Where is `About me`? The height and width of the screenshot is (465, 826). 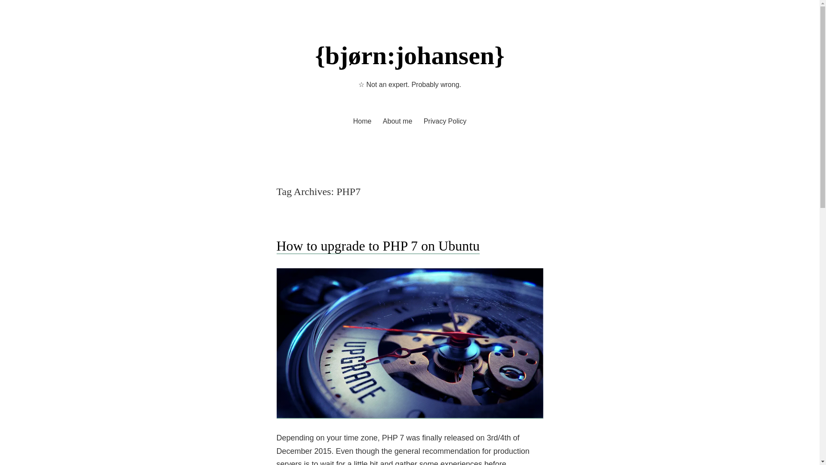
About me is located at coordinates (398, 121).